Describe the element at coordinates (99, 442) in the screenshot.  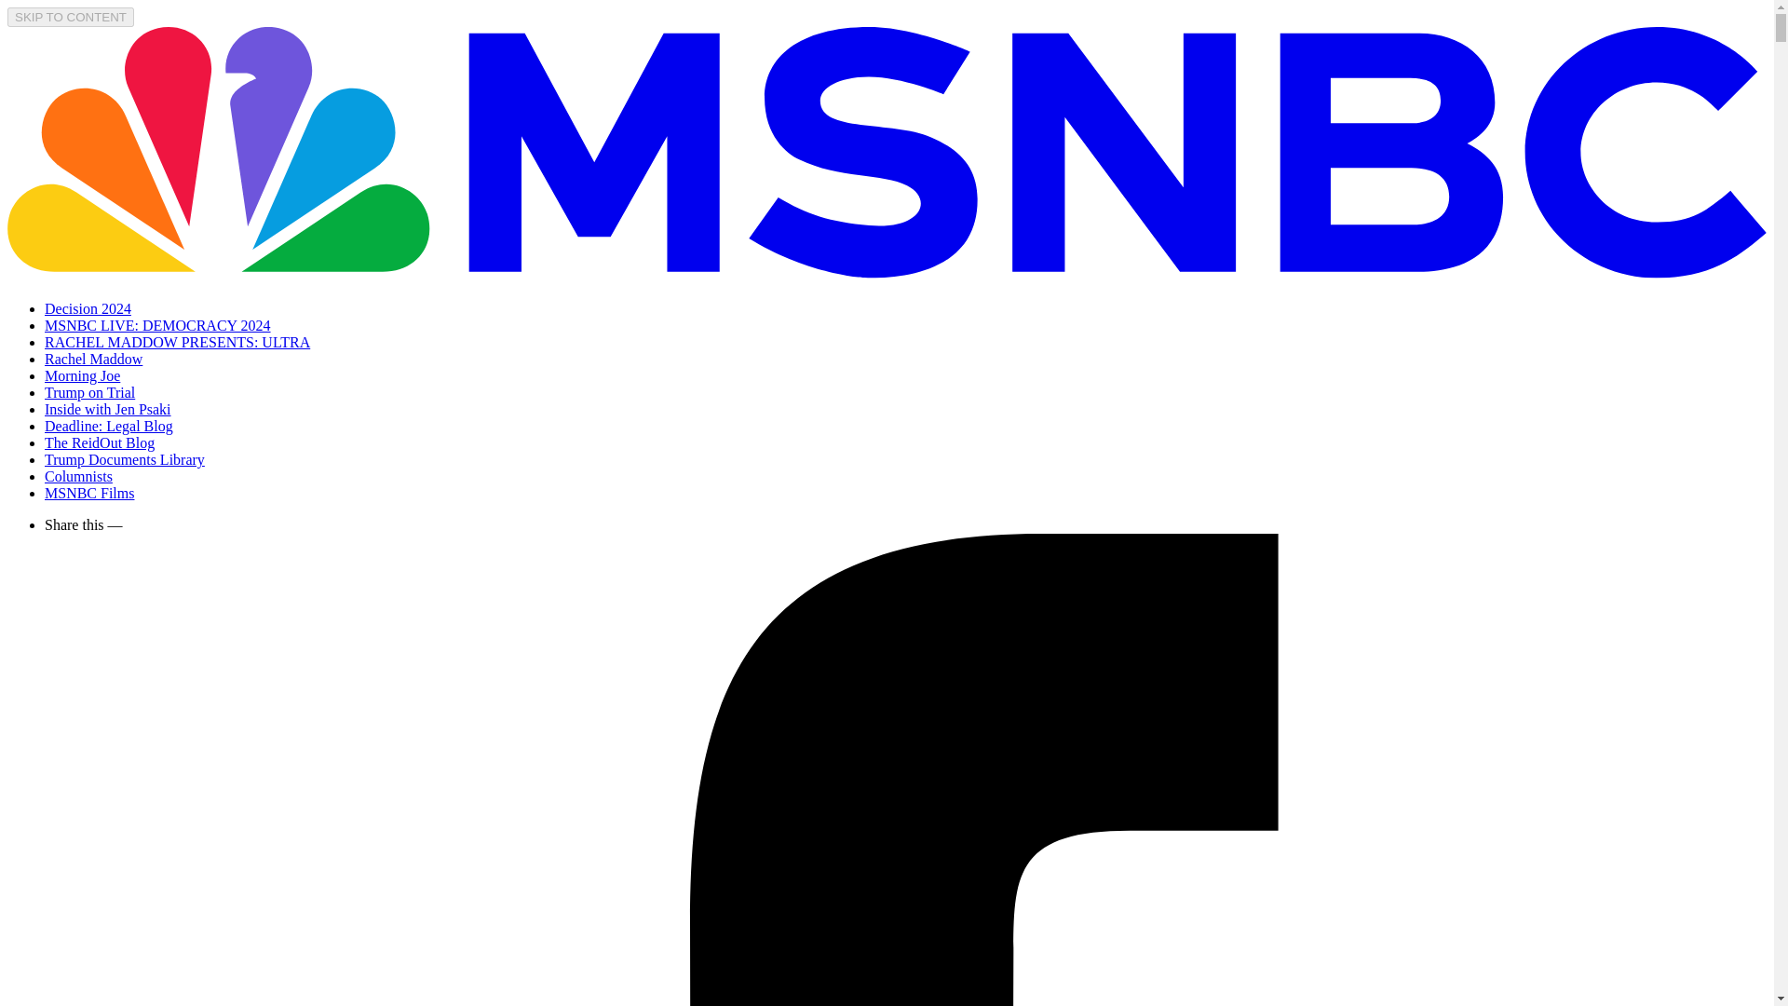
I see `The ReidOut Blog` at that location.